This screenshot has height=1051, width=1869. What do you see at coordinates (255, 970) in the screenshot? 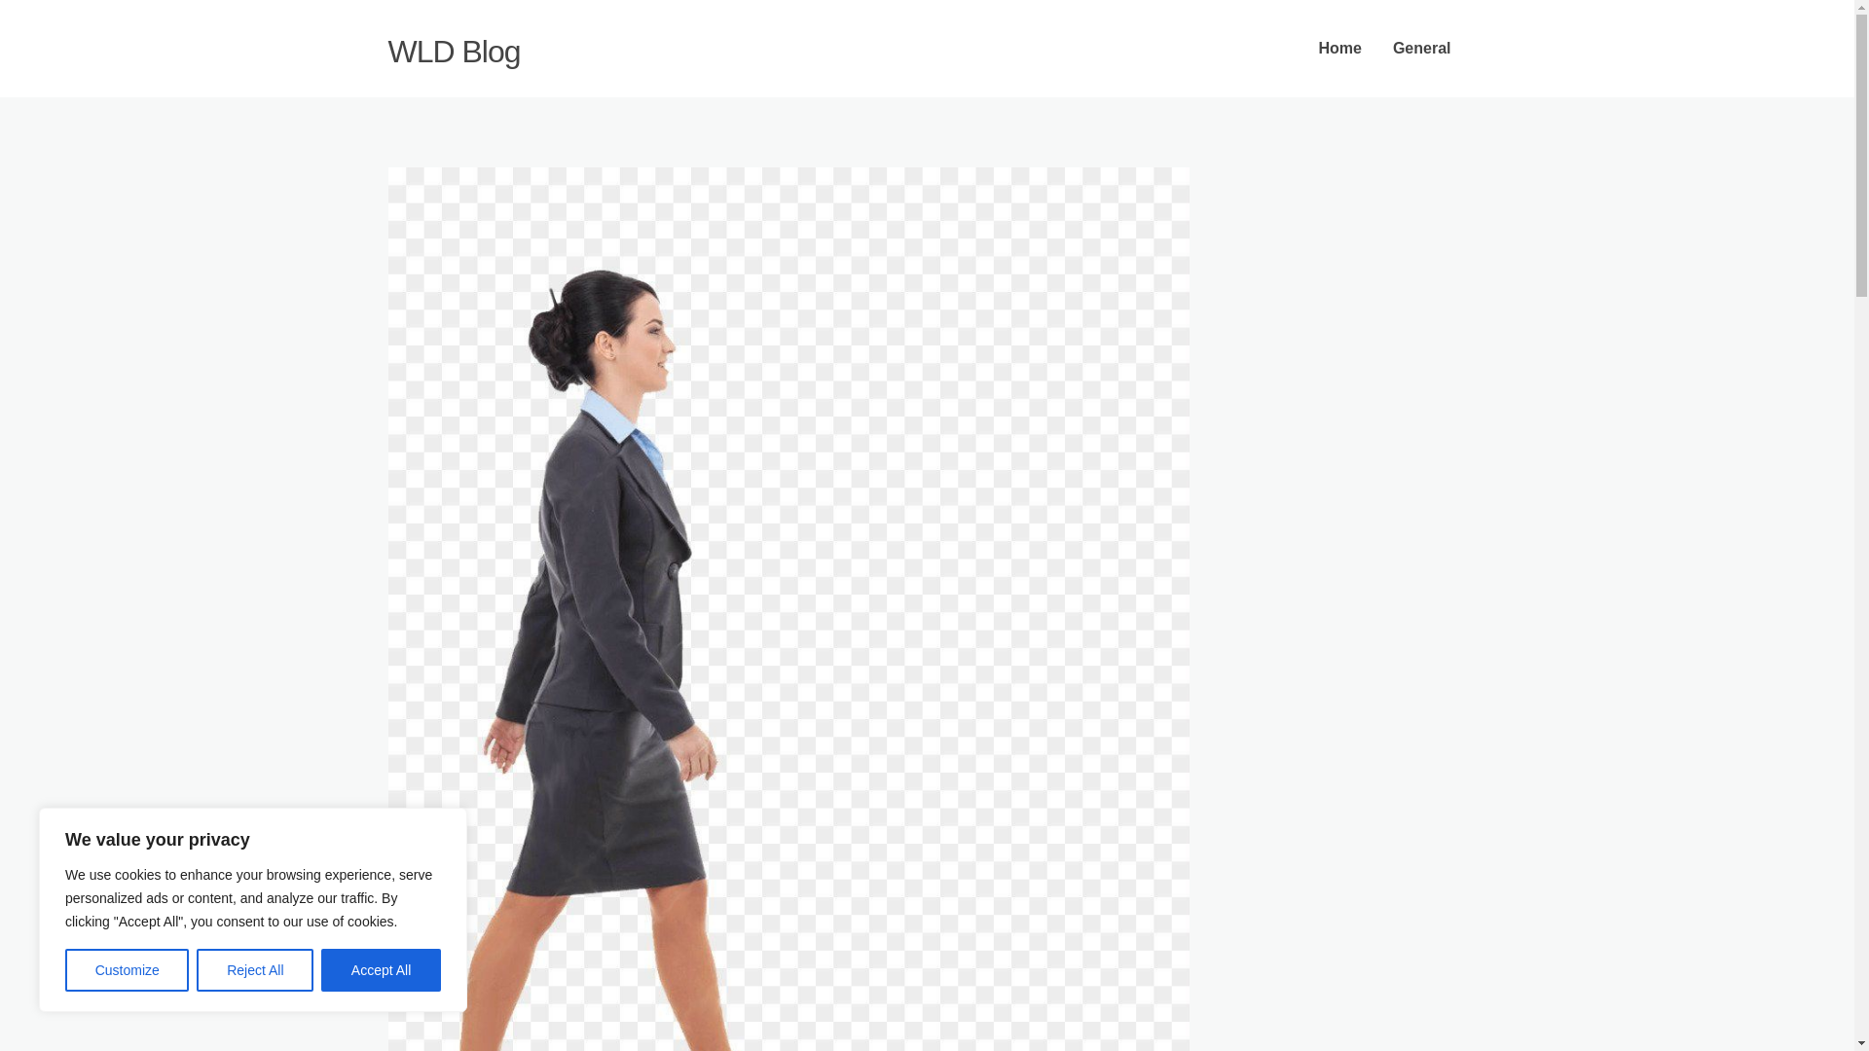
I see `Reject All` at bounding box center [255, 970].